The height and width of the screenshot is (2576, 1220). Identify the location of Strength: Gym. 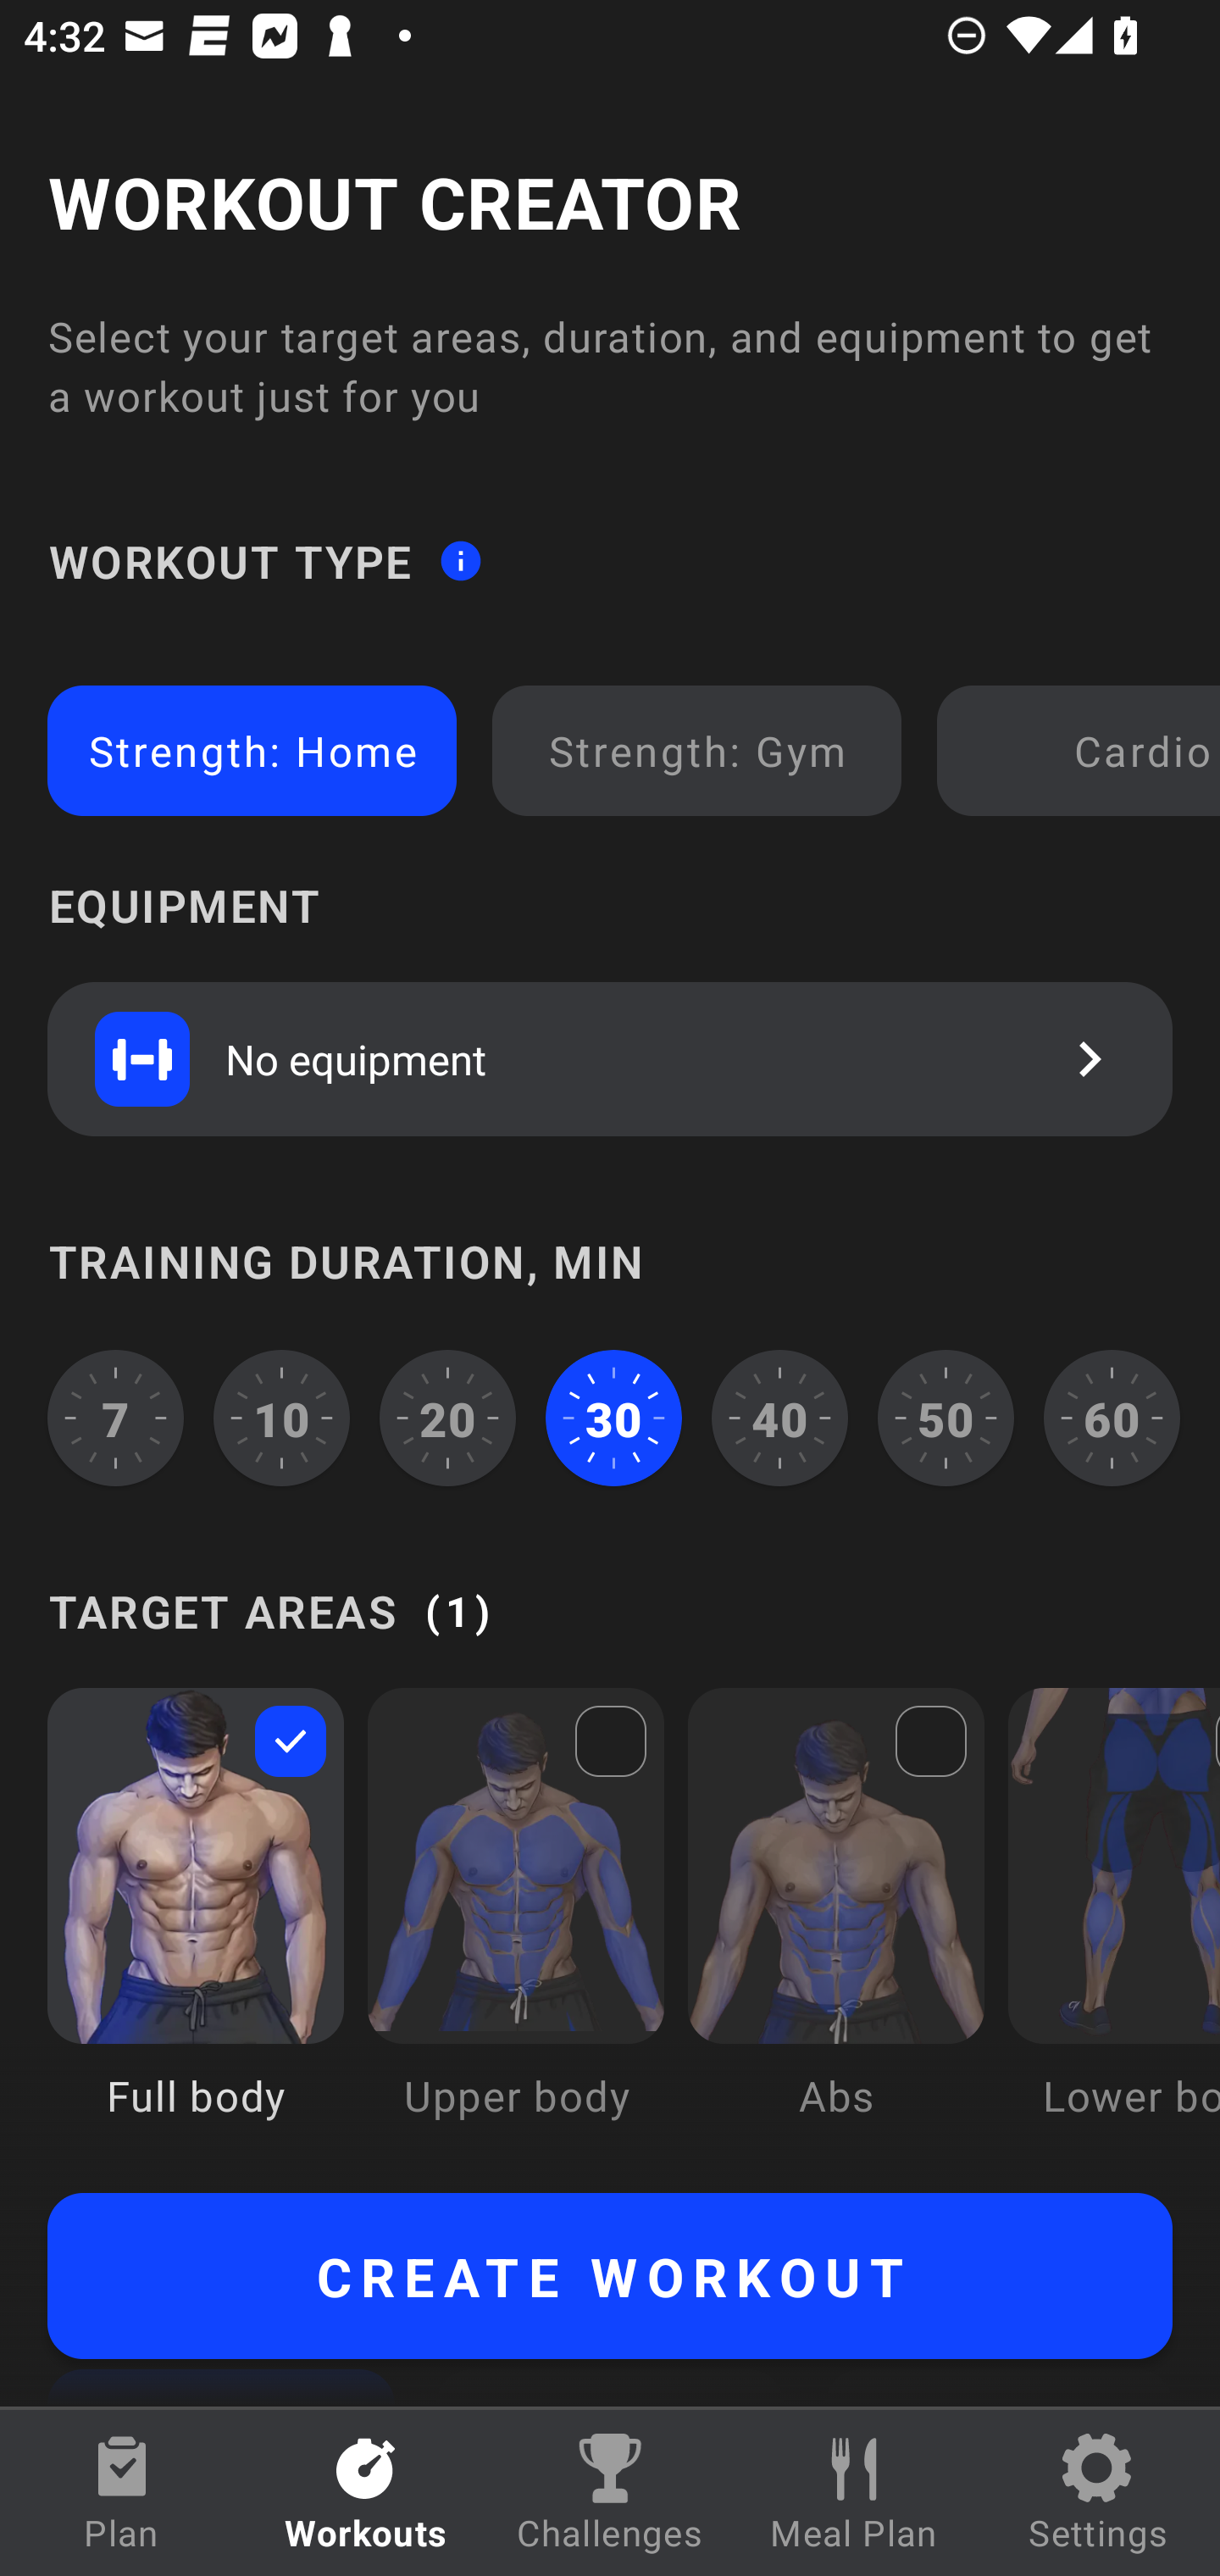
(696, 751).